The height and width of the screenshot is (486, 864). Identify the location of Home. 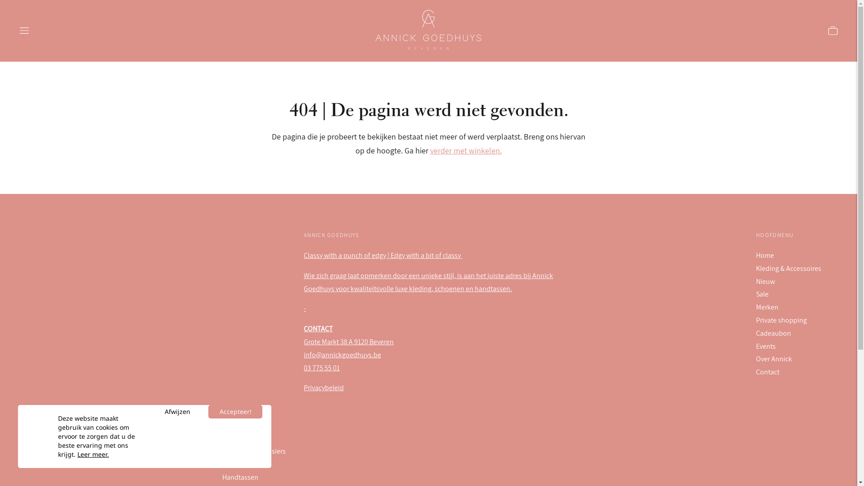
(765, 256).